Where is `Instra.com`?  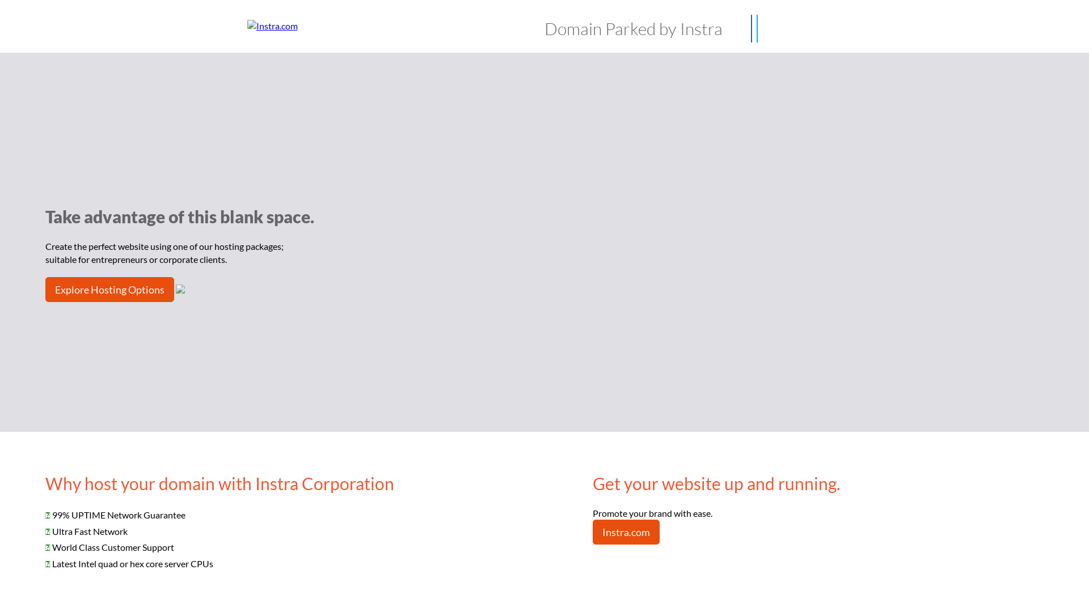 Instra.com is located at coordinates (626, 532).